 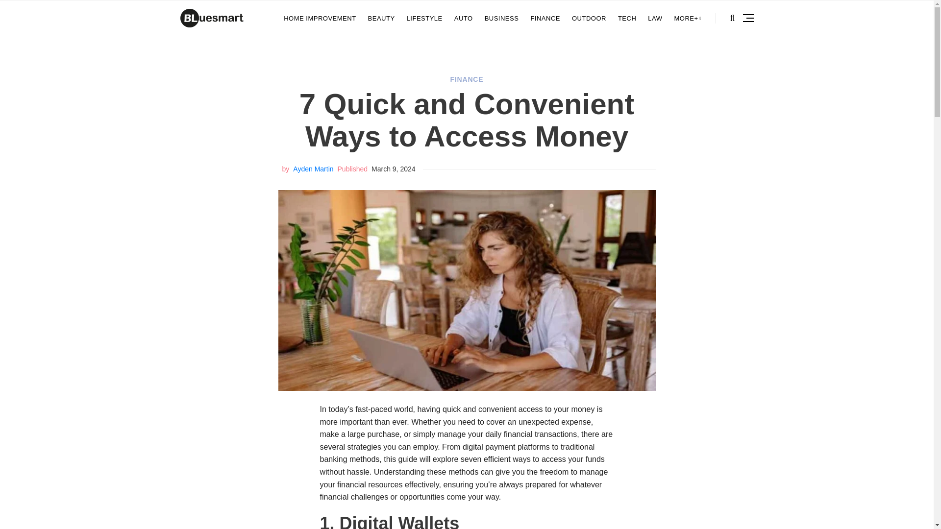 I want to click on OUTDOOR, so click(x=589, y=18).